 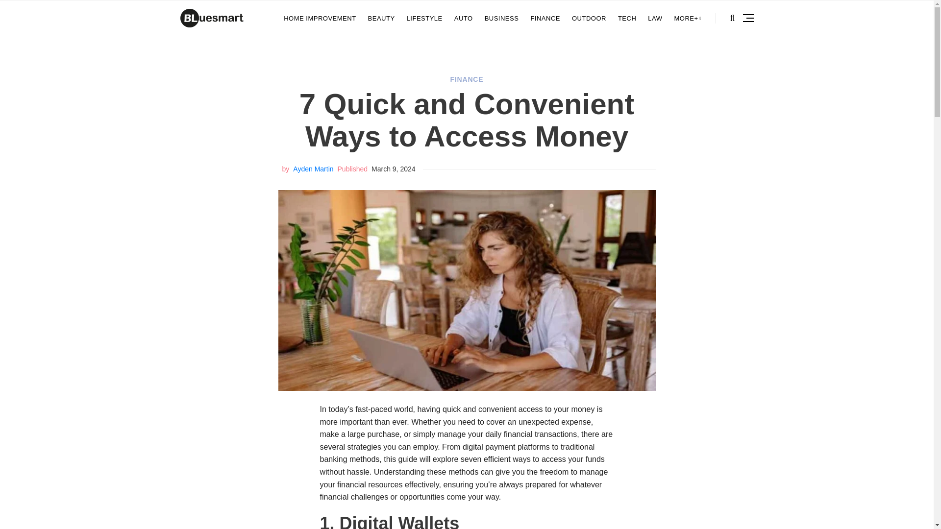 I want to click on OUTDOOR, so click(x=589, y=18).